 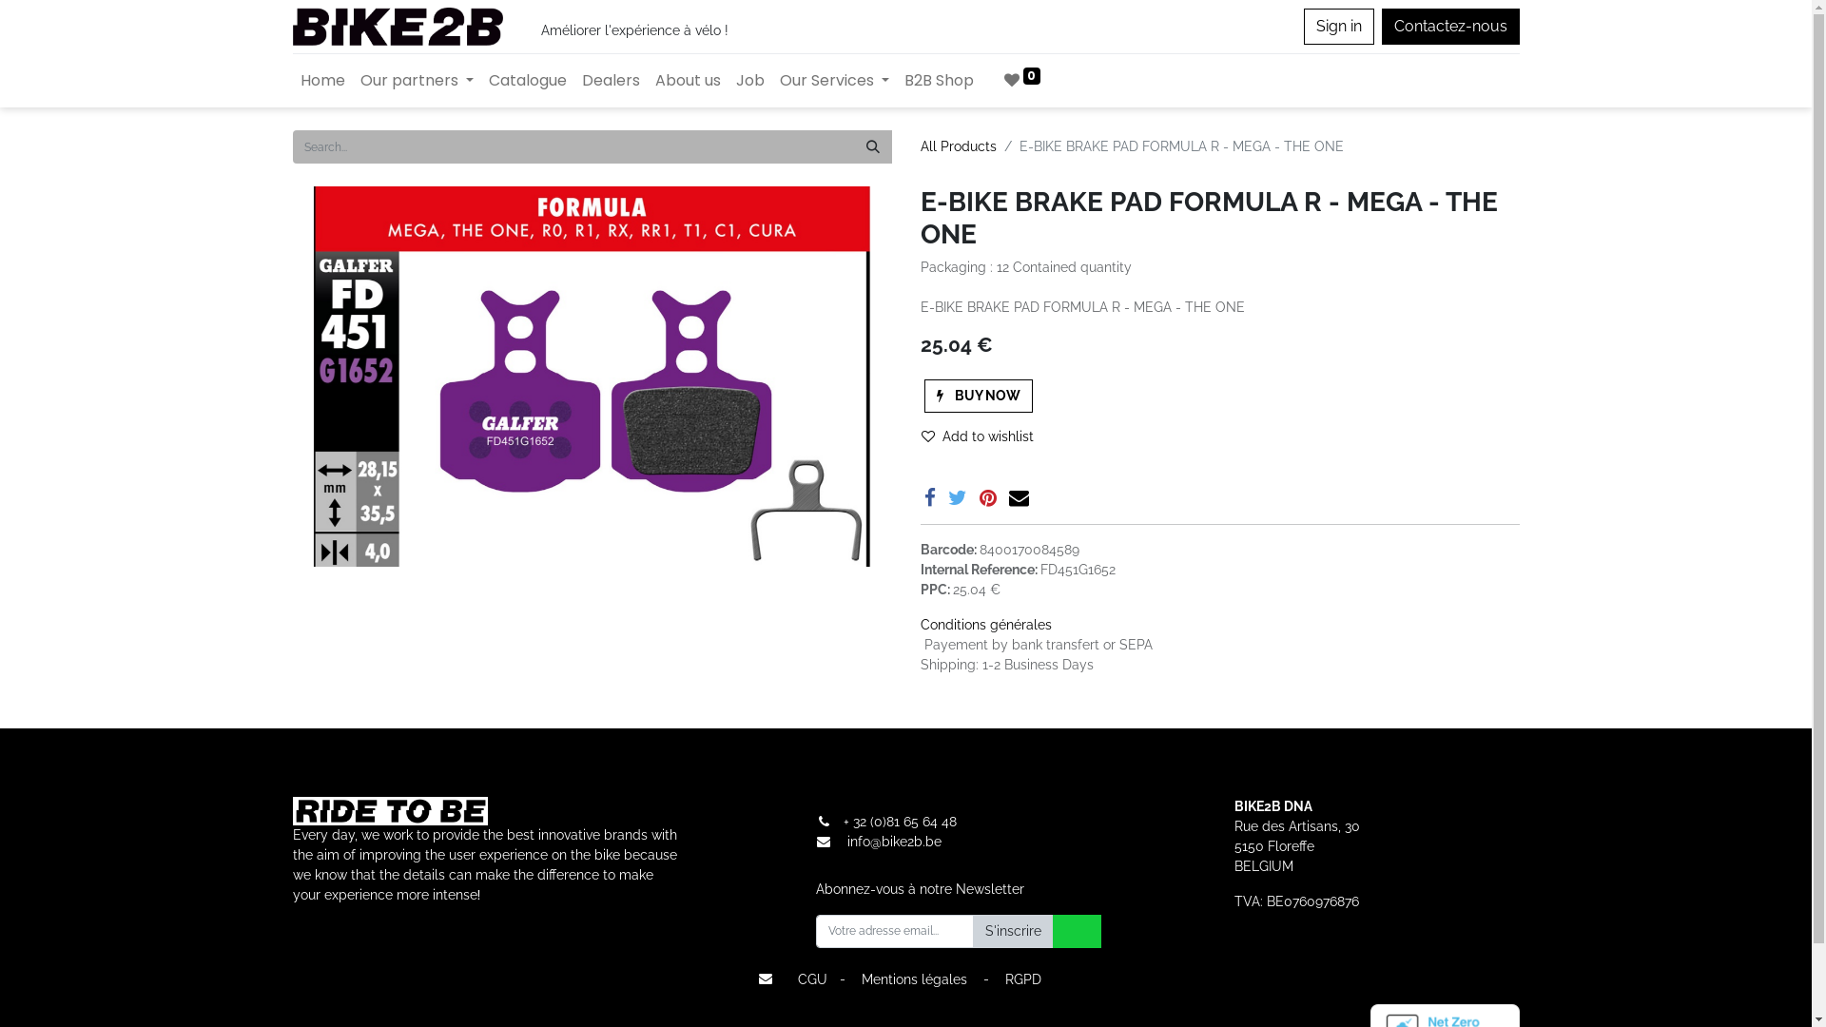 What do you see at coordinates (323, 81) in the screenshot?
I see `Home` at bounding box center [323, 81].